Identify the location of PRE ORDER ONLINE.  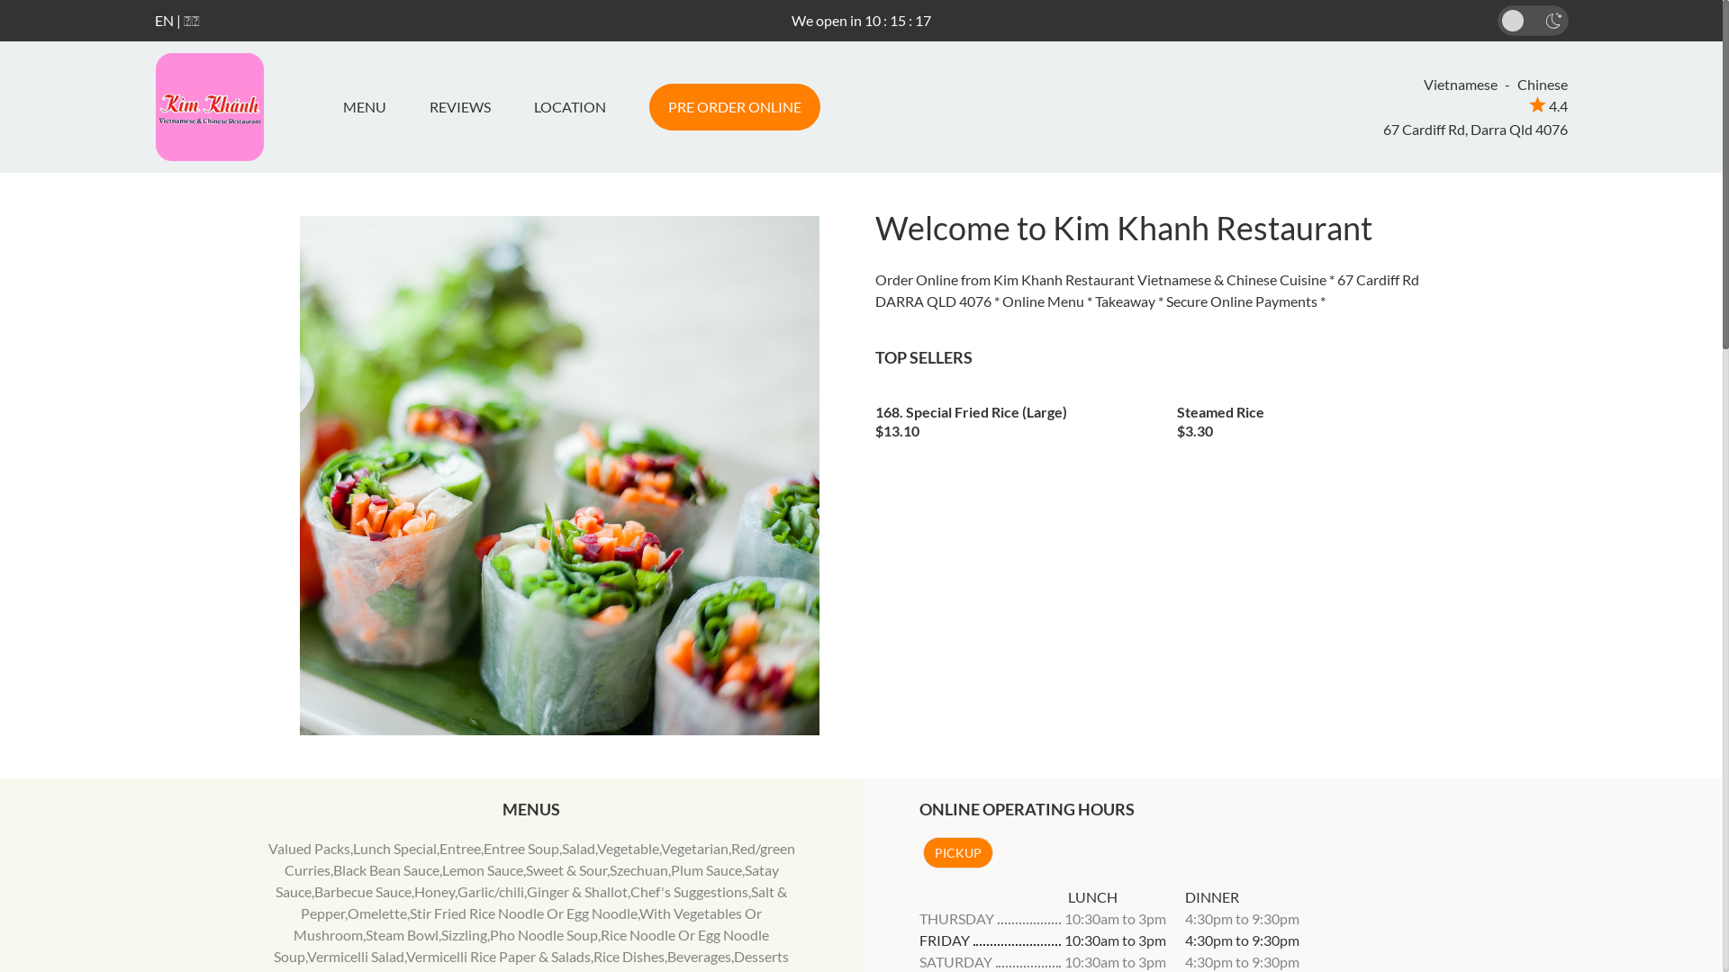
(734, 107).